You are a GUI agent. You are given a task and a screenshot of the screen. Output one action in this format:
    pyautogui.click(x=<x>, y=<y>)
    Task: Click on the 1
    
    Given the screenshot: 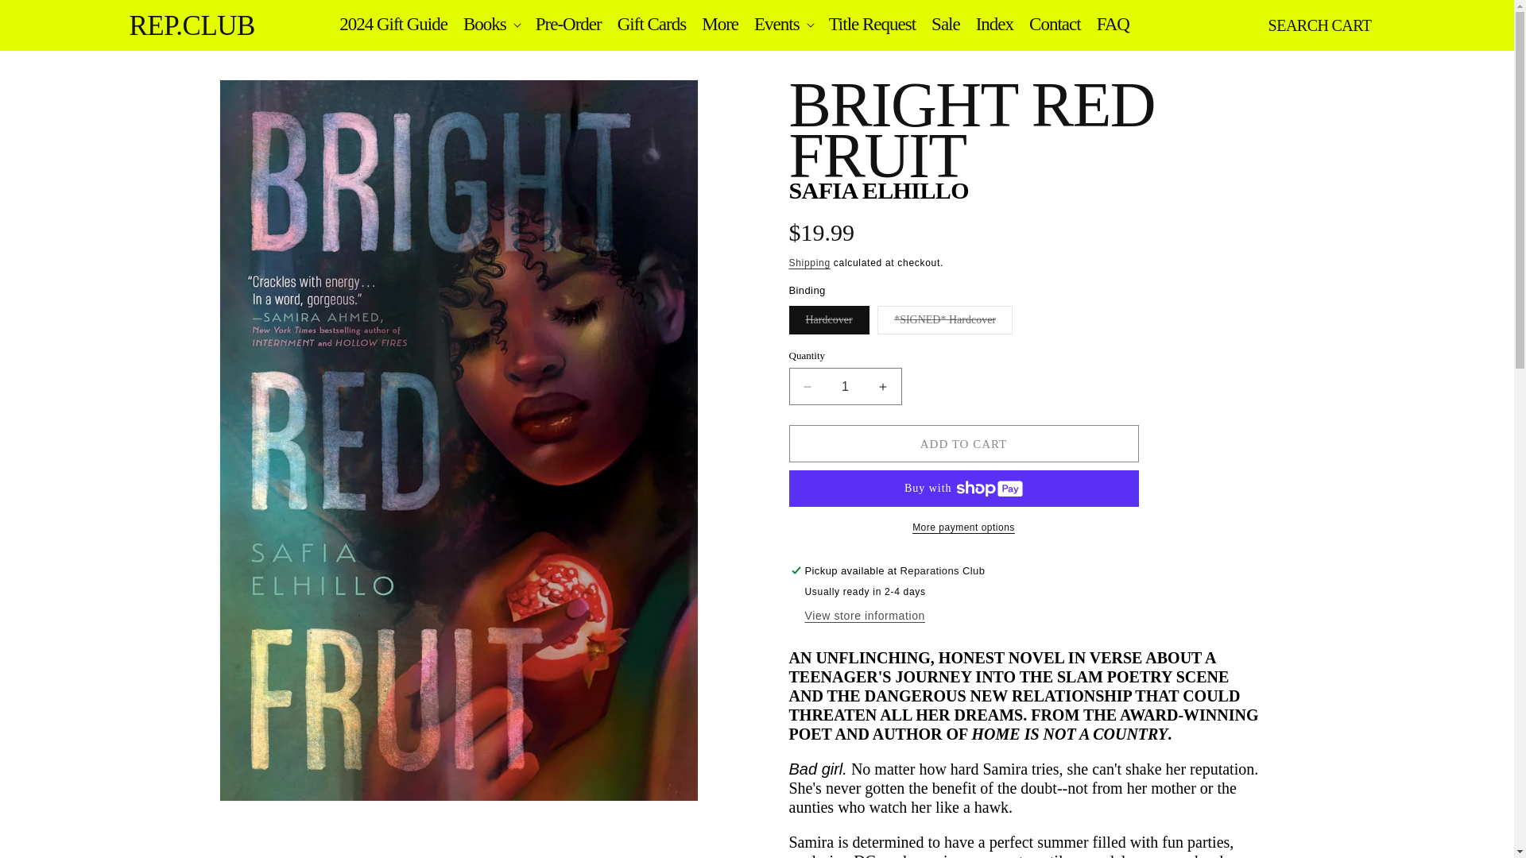 What is the action you would take?
    pyautogui.click(x=845, y=386)
    